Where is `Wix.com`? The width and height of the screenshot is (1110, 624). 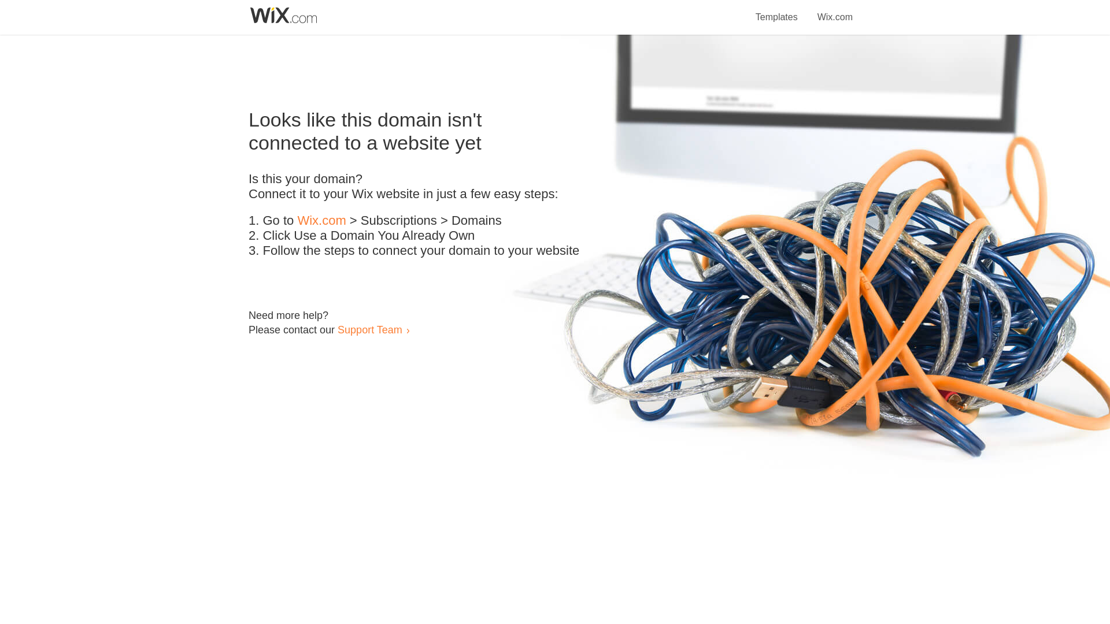 Wix.com is located at coordinates (835, 10).